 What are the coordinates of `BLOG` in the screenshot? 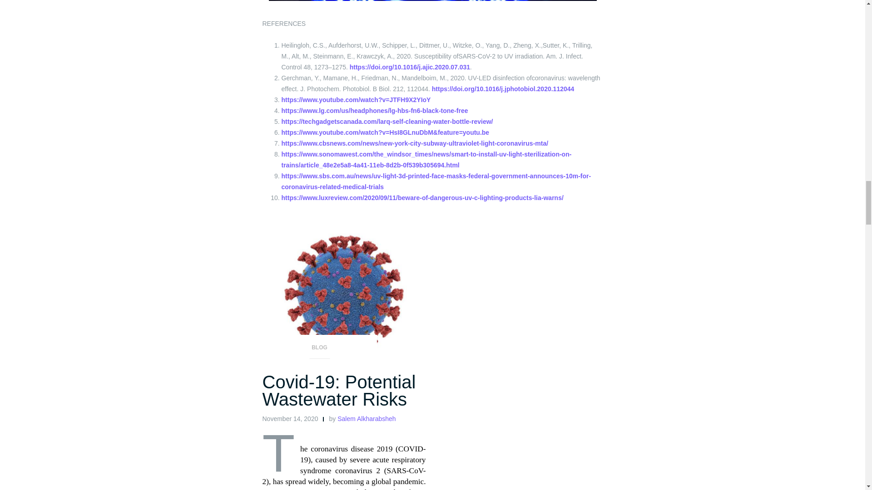 It's located at (319, 350).